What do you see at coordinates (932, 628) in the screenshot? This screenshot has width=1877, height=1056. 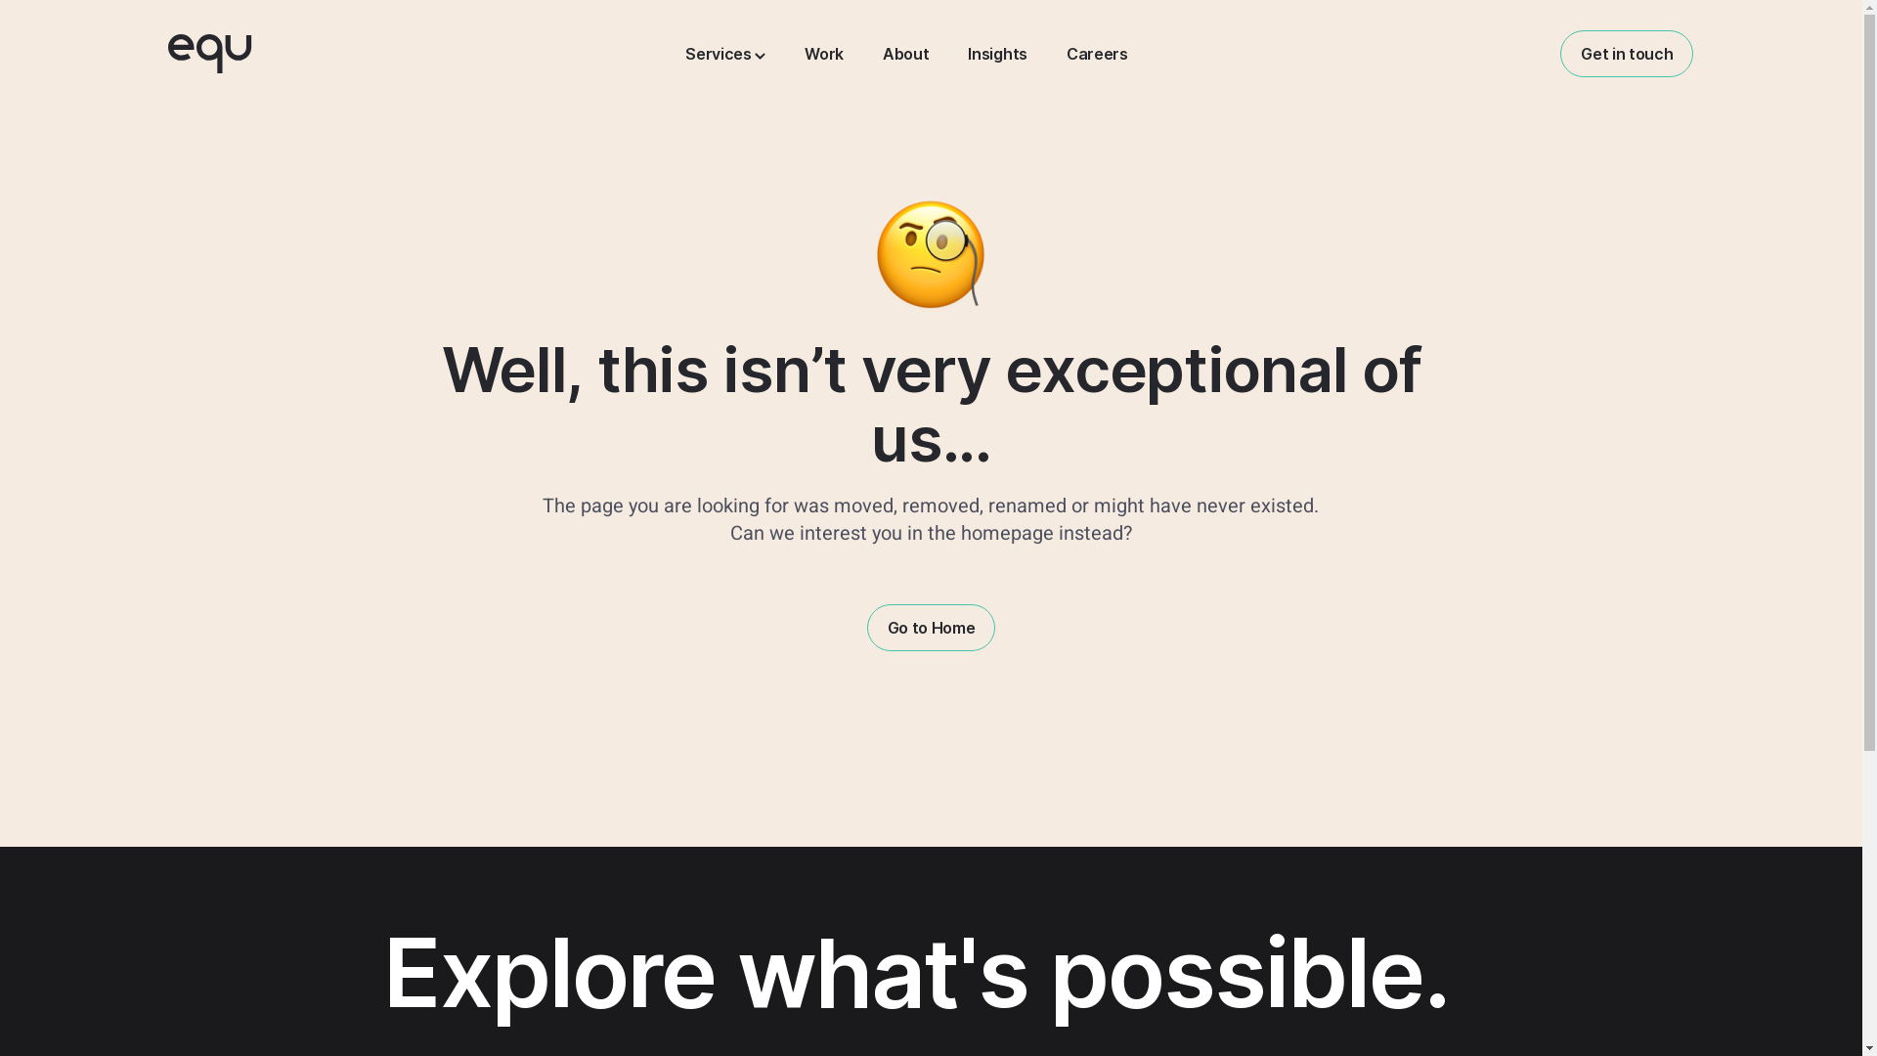 I see `Go to Home` at bounding box center [932, 628].